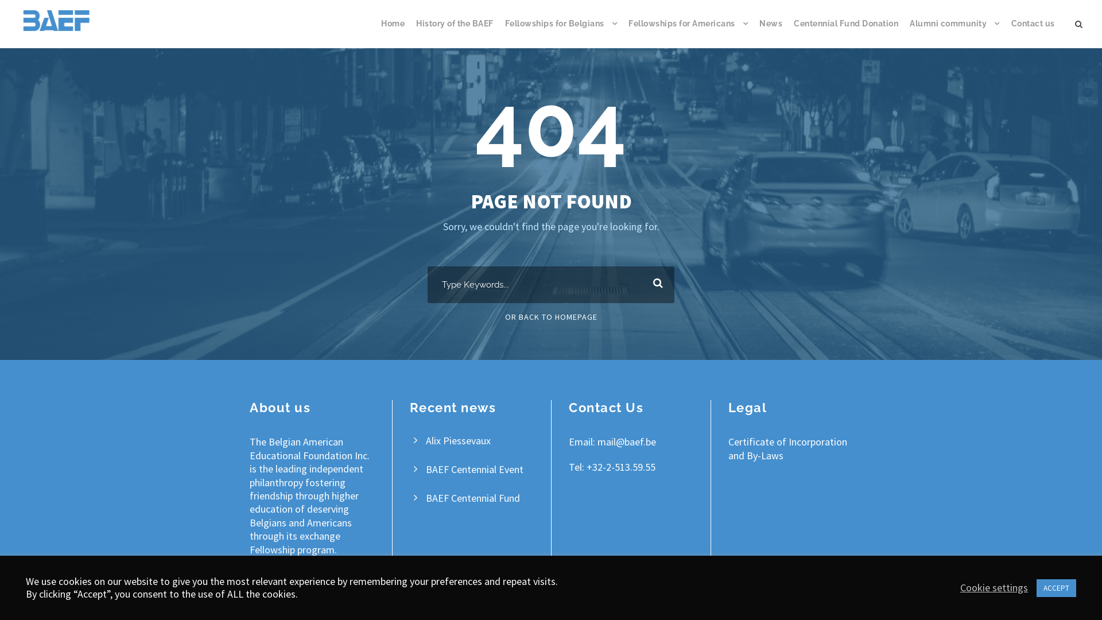 The image size is (1102, 620). What do you see at coordinates (771, 33) in the screenshot?
I see `News` at bounding box center [771, 33].